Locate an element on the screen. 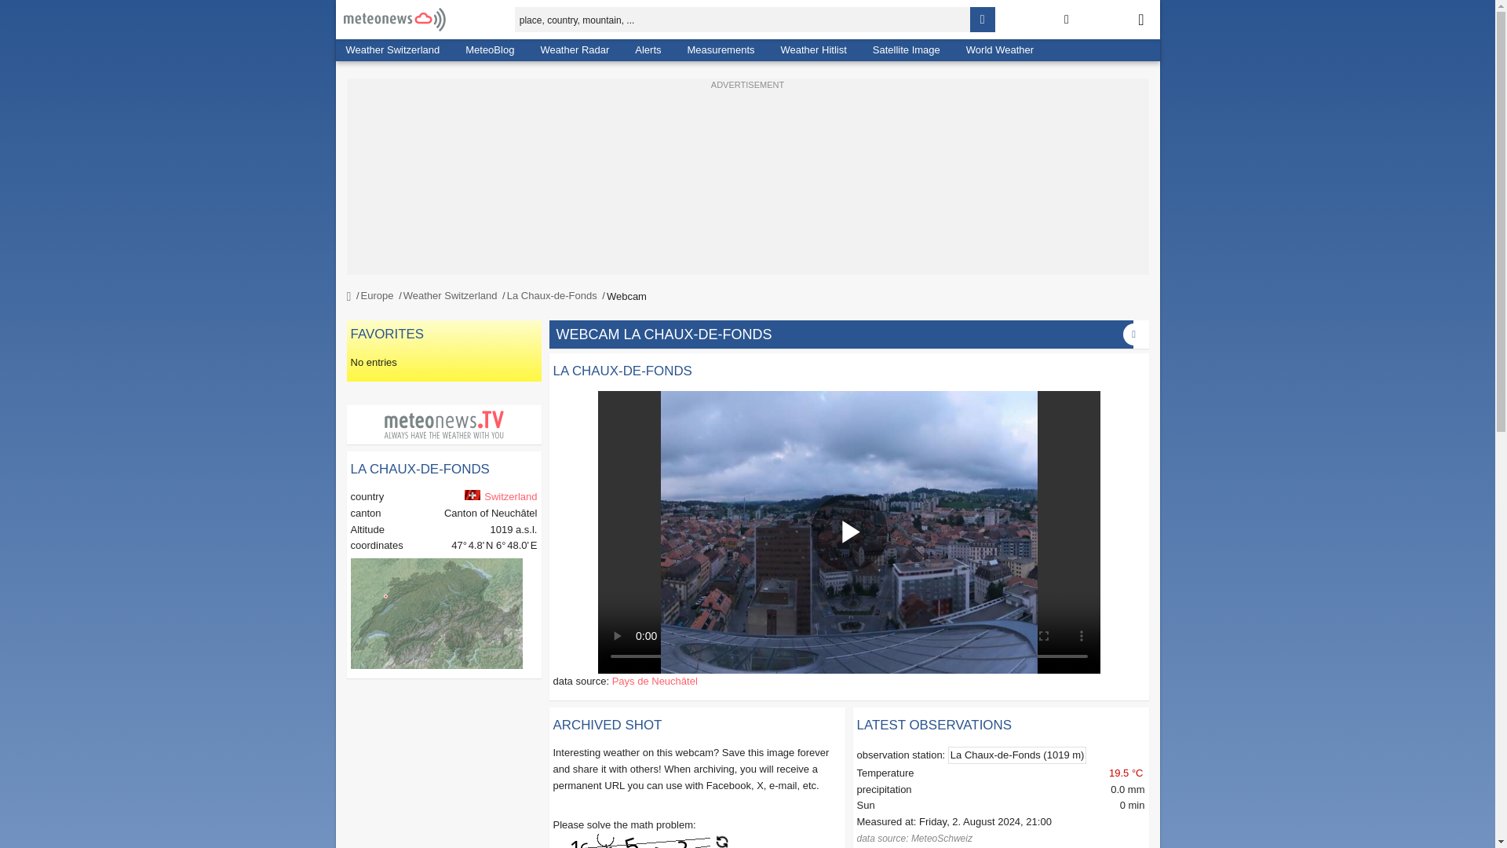  Play Video is located at coordinates (848, 532).